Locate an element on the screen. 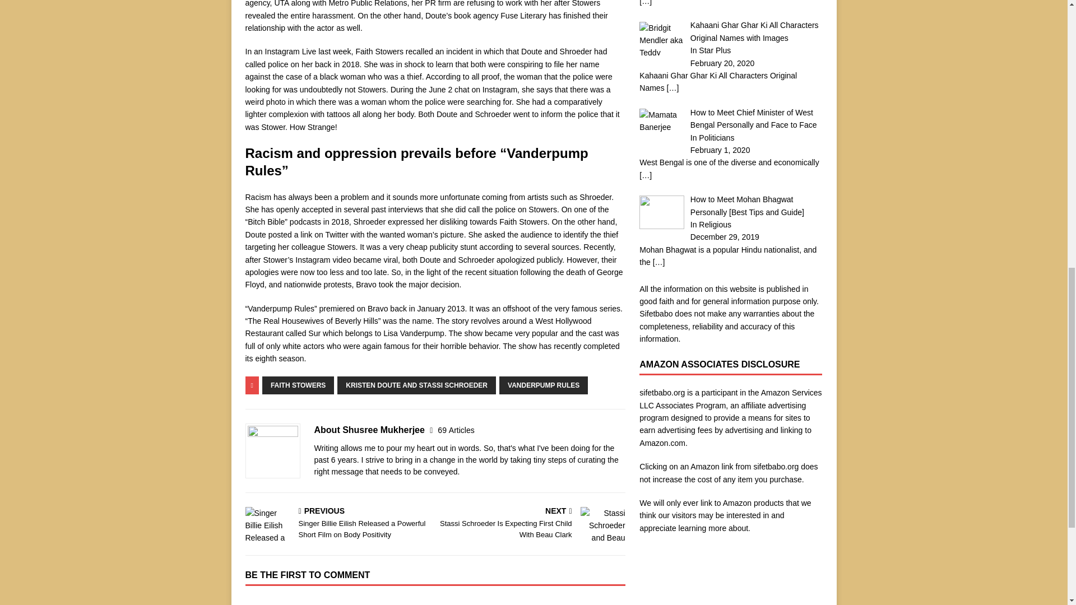  VANDERPUMP RULES is located at coordinates (543, 385).